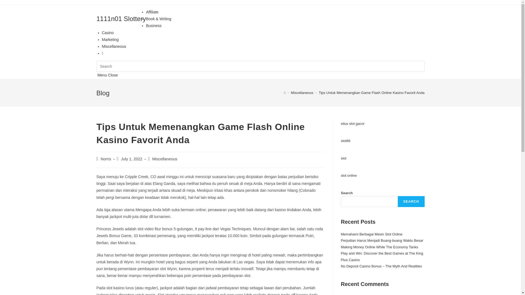 The image size is (525, 295). What do you see at coordinates (346, 141) in the screenshot?
I see `slot88` at bounding box center [346, 141].